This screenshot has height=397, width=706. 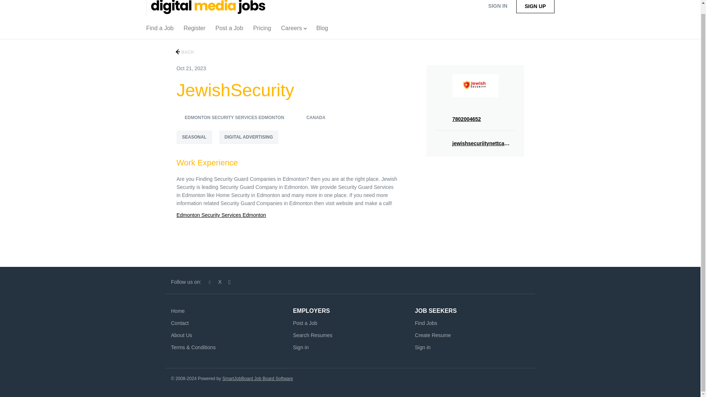 I want to click on Job Board Software, Script, so click(x=257, y=378).